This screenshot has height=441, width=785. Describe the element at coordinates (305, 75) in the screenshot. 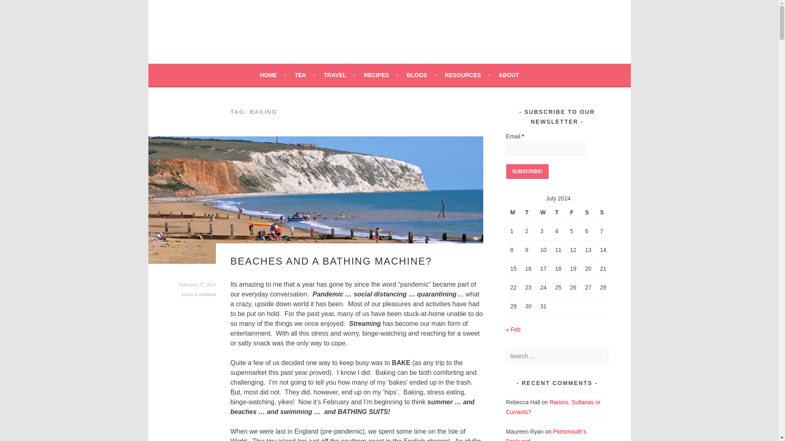

I see `TEA` at that location.